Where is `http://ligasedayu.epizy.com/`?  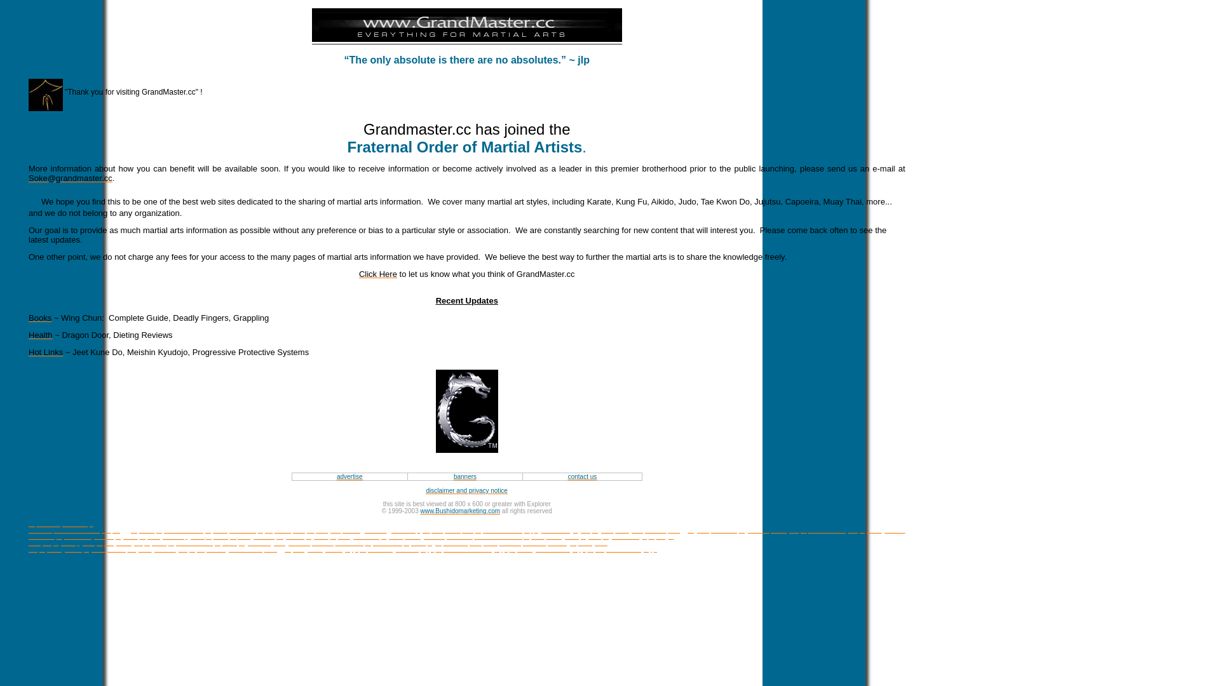
http://ligasedayu.epizy.com/ is located at coordinates (132, 543).